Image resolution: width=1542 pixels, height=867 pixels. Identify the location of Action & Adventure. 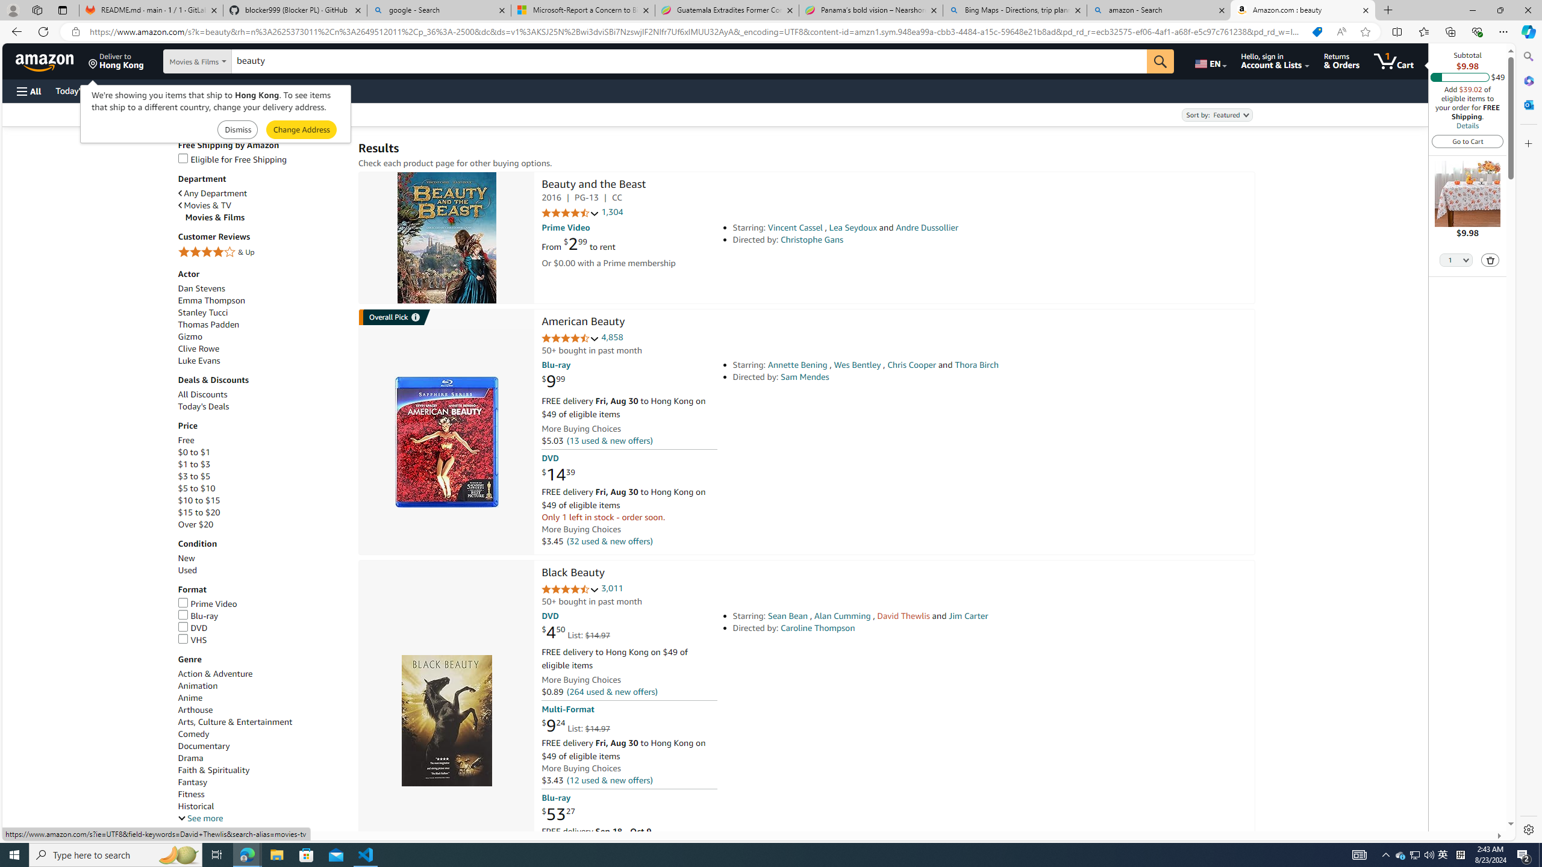
(214, 674).